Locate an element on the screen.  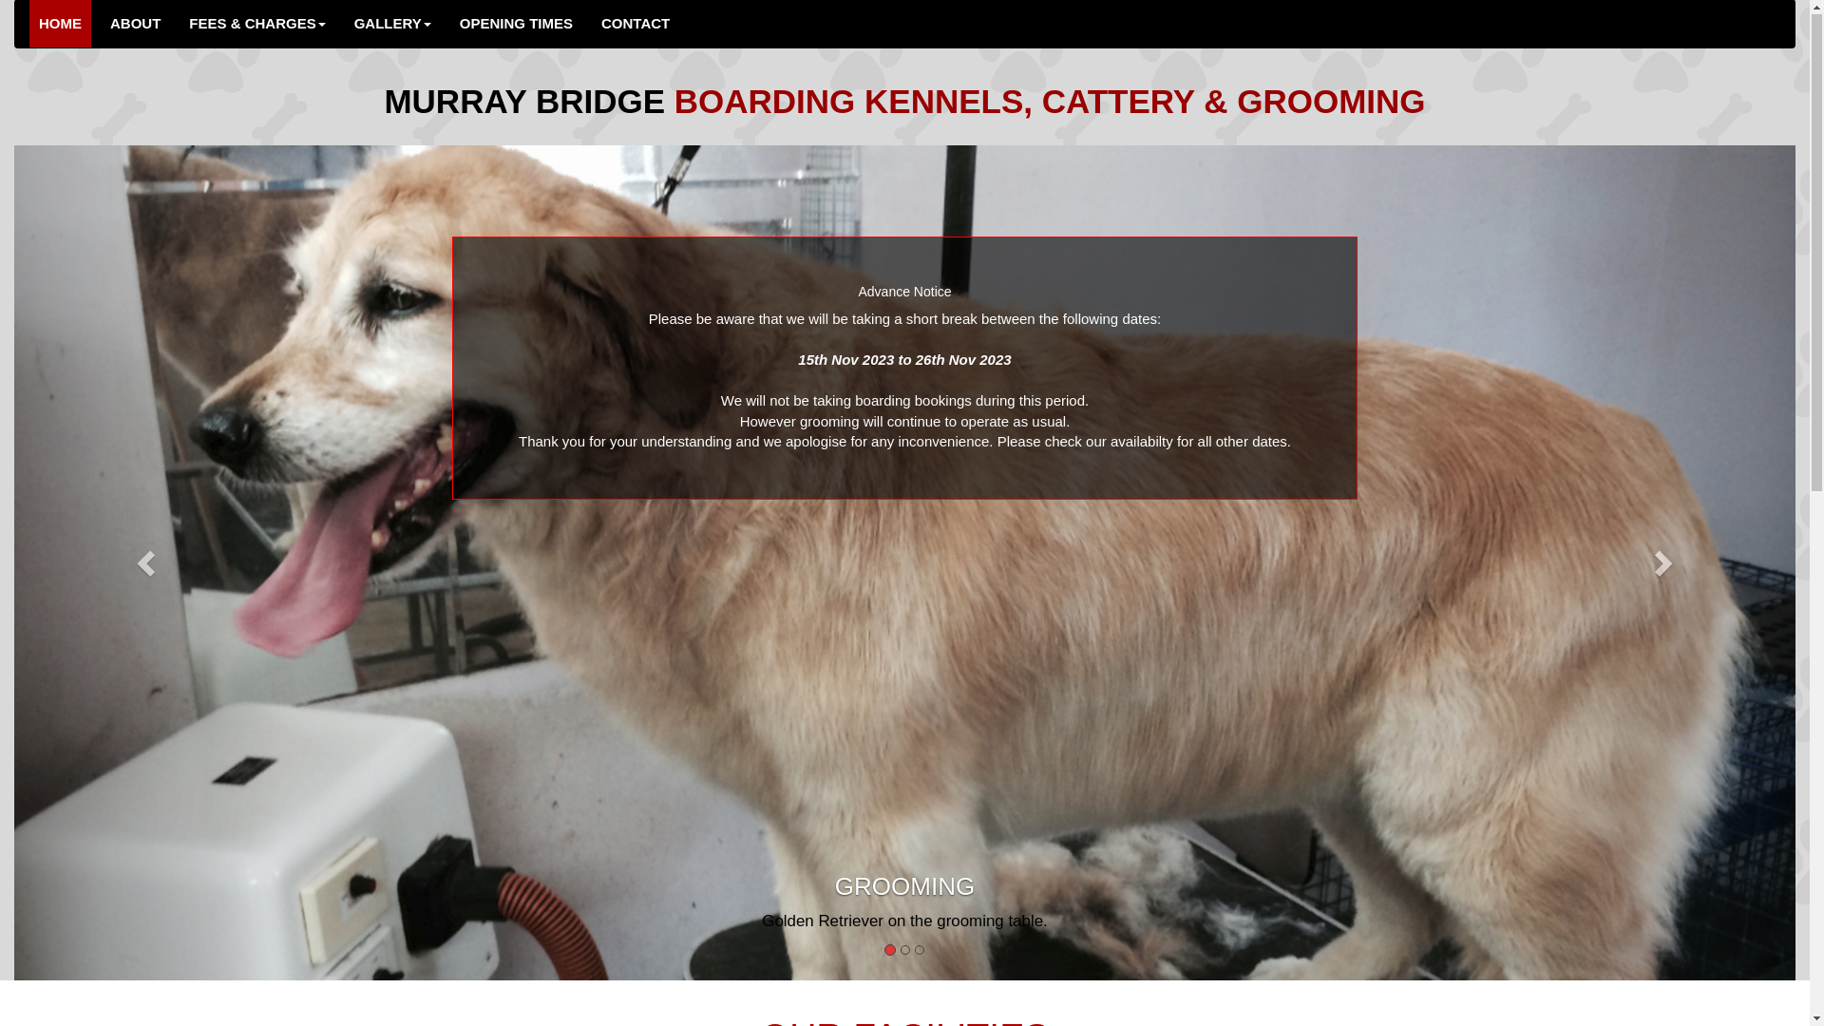
HOME
(current) is located at coordinates (61, 25).